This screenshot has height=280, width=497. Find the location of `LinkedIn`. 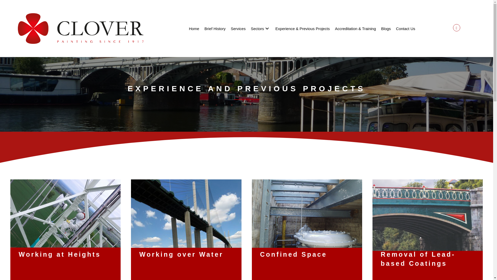

LinkedIn is located at coordinates (456, 27).